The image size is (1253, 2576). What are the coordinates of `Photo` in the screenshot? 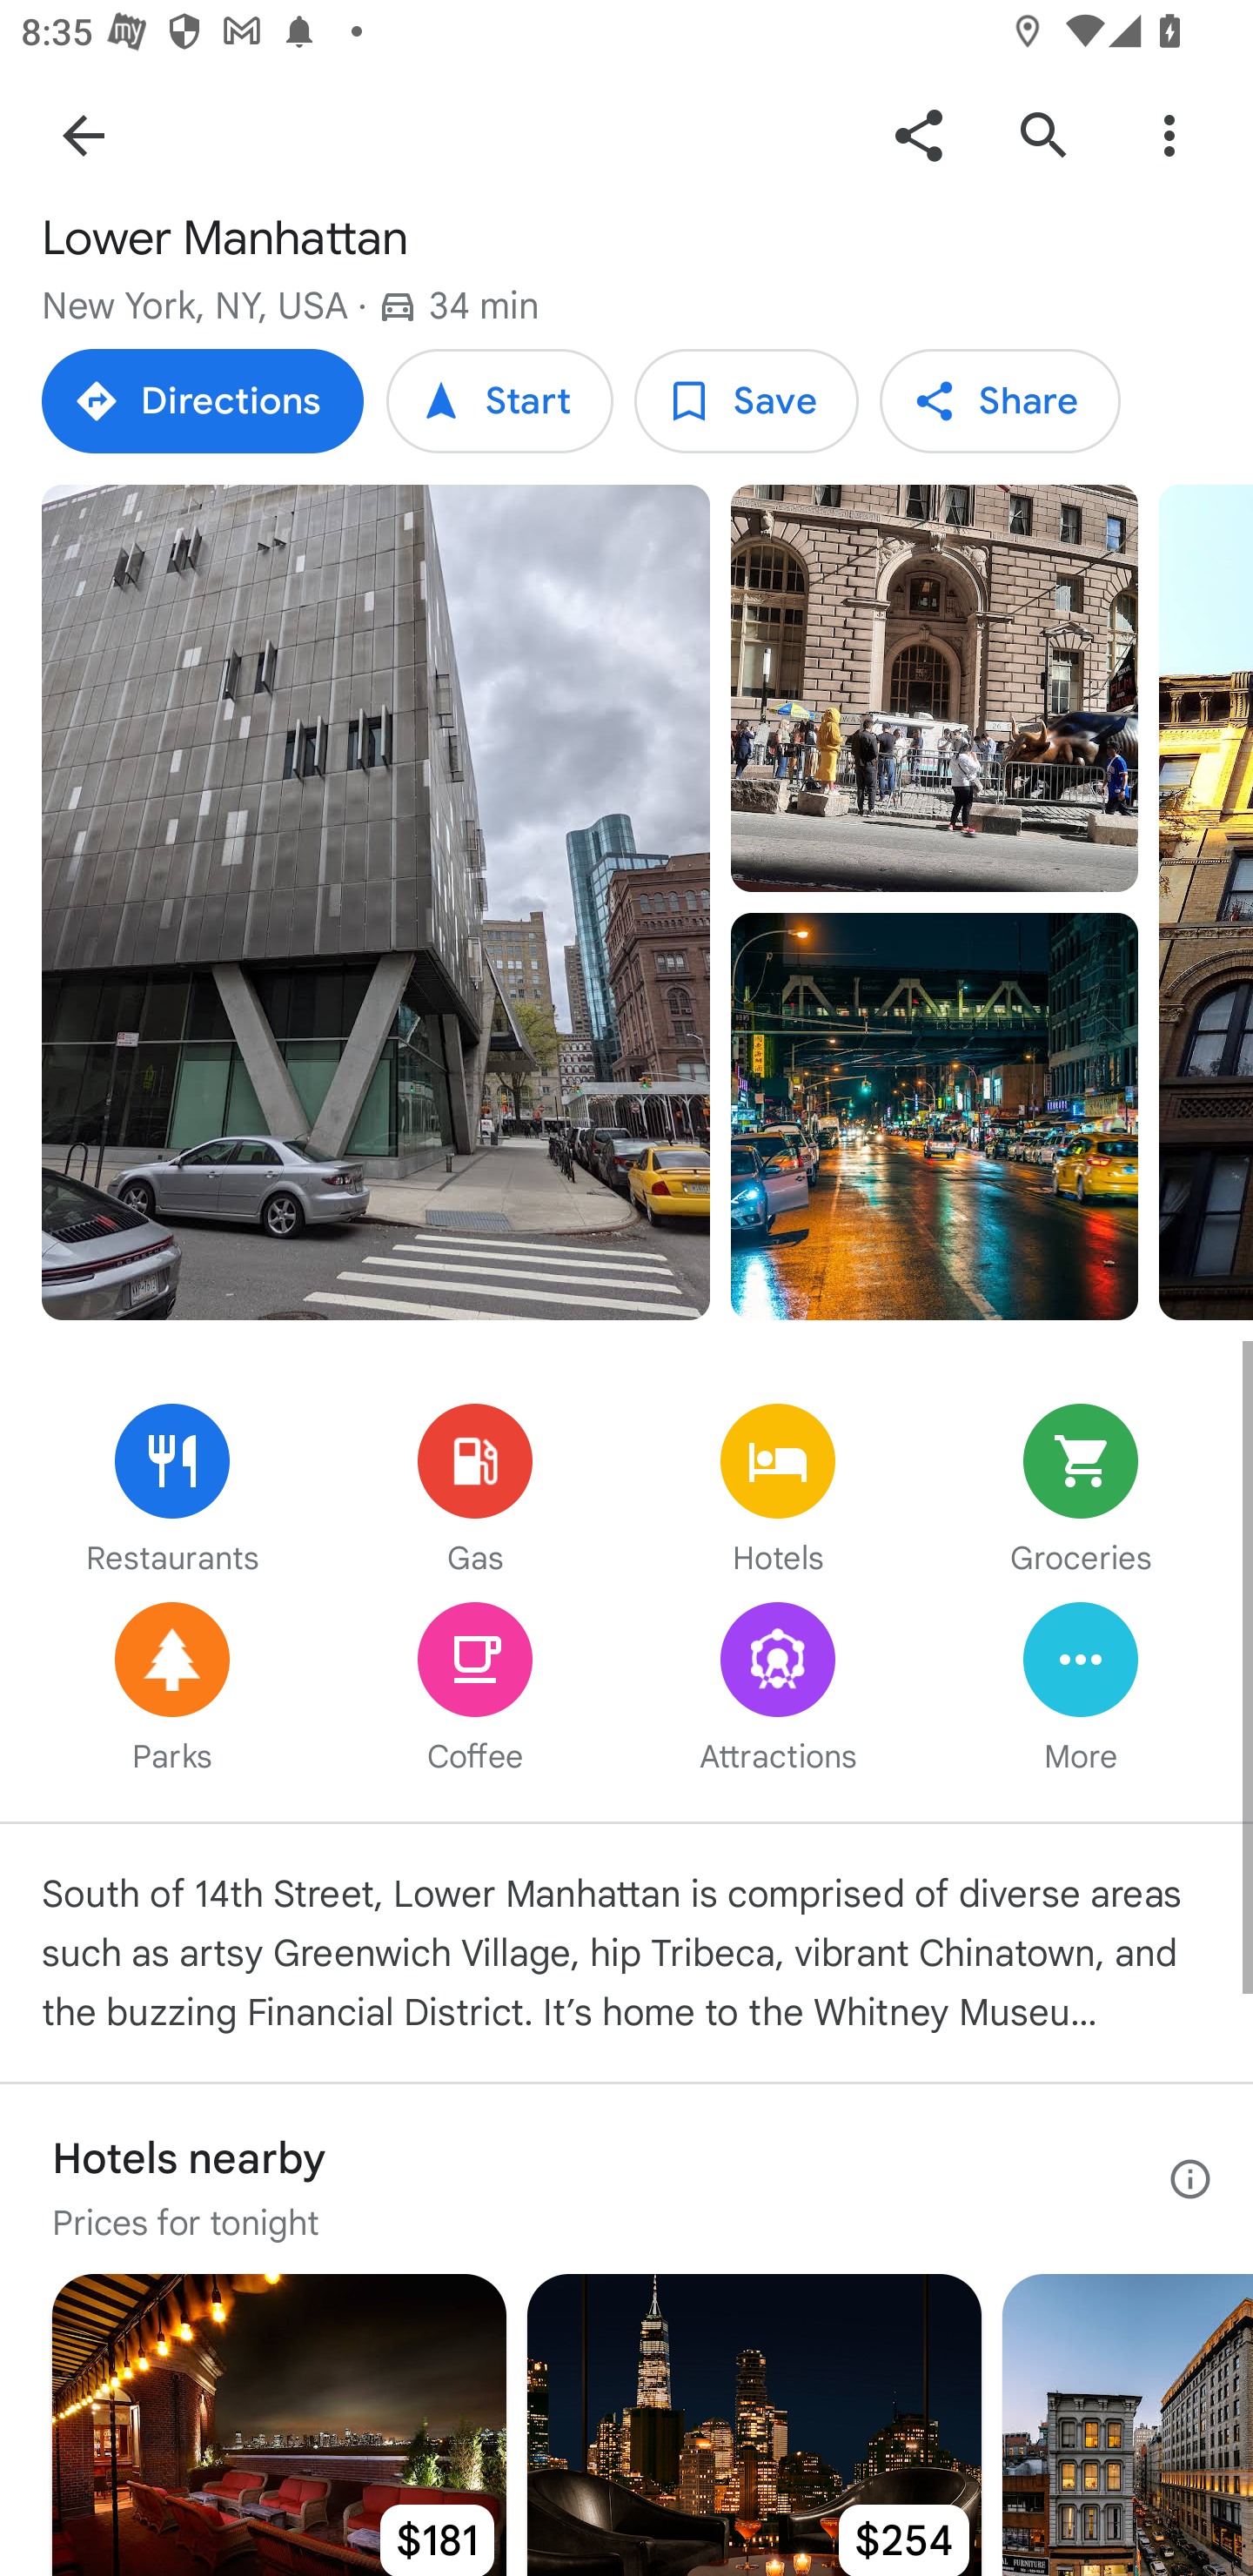 It's located at (376, 902).